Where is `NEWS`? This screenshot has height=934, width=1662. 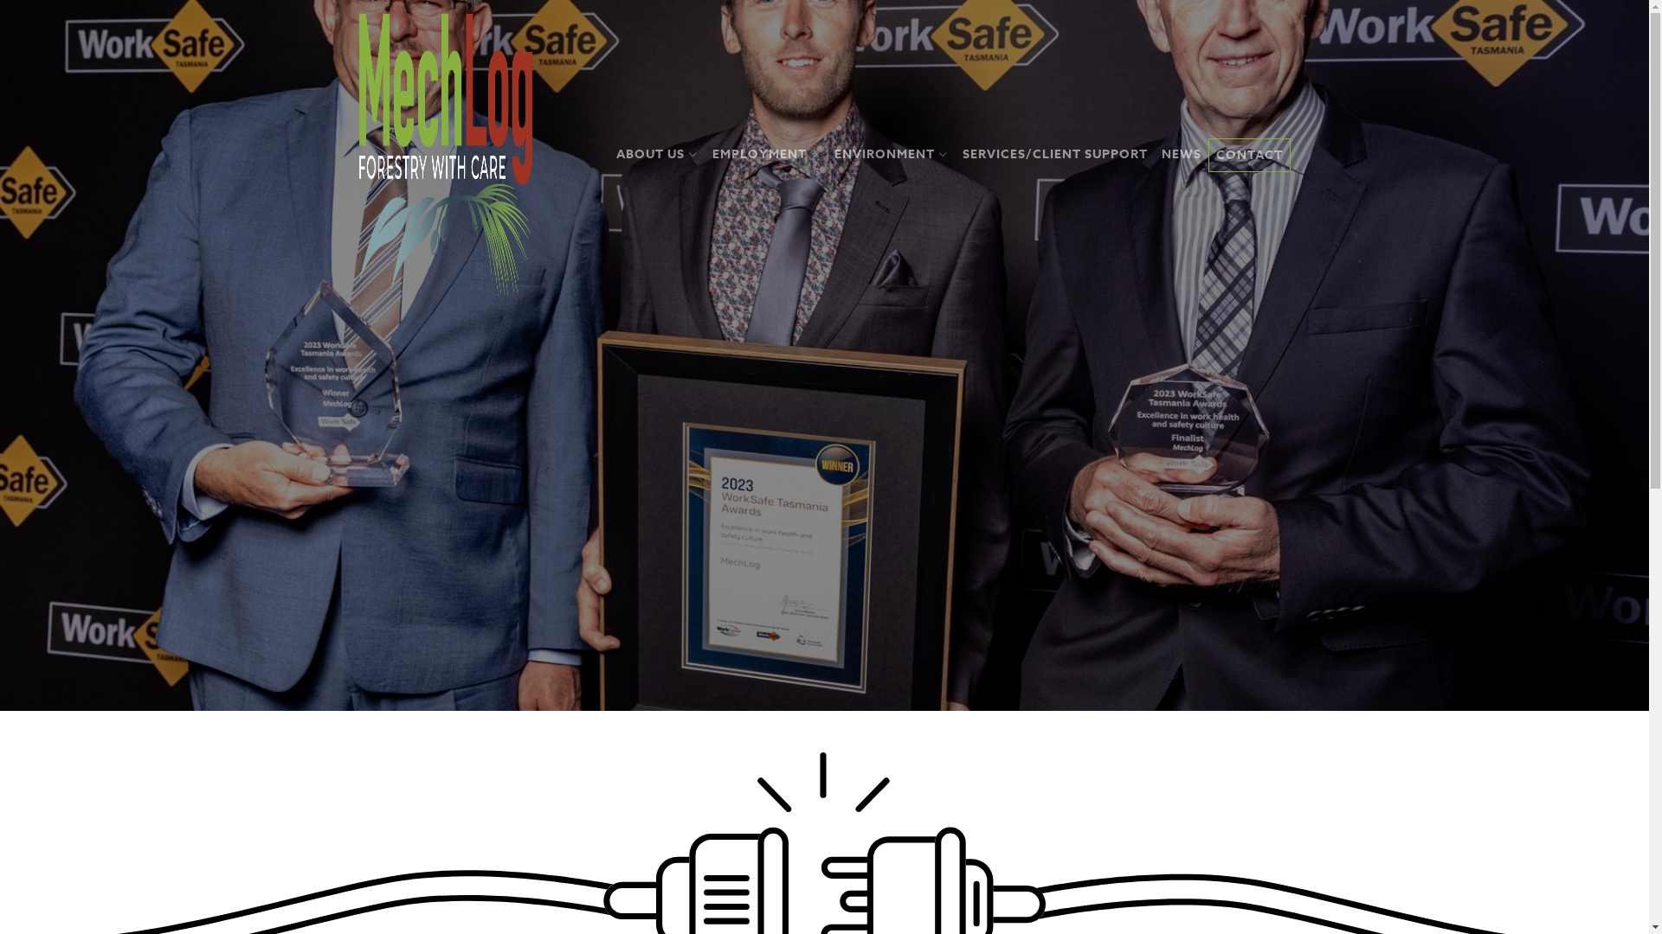 NEWS is located at coordinates (1182, 156).